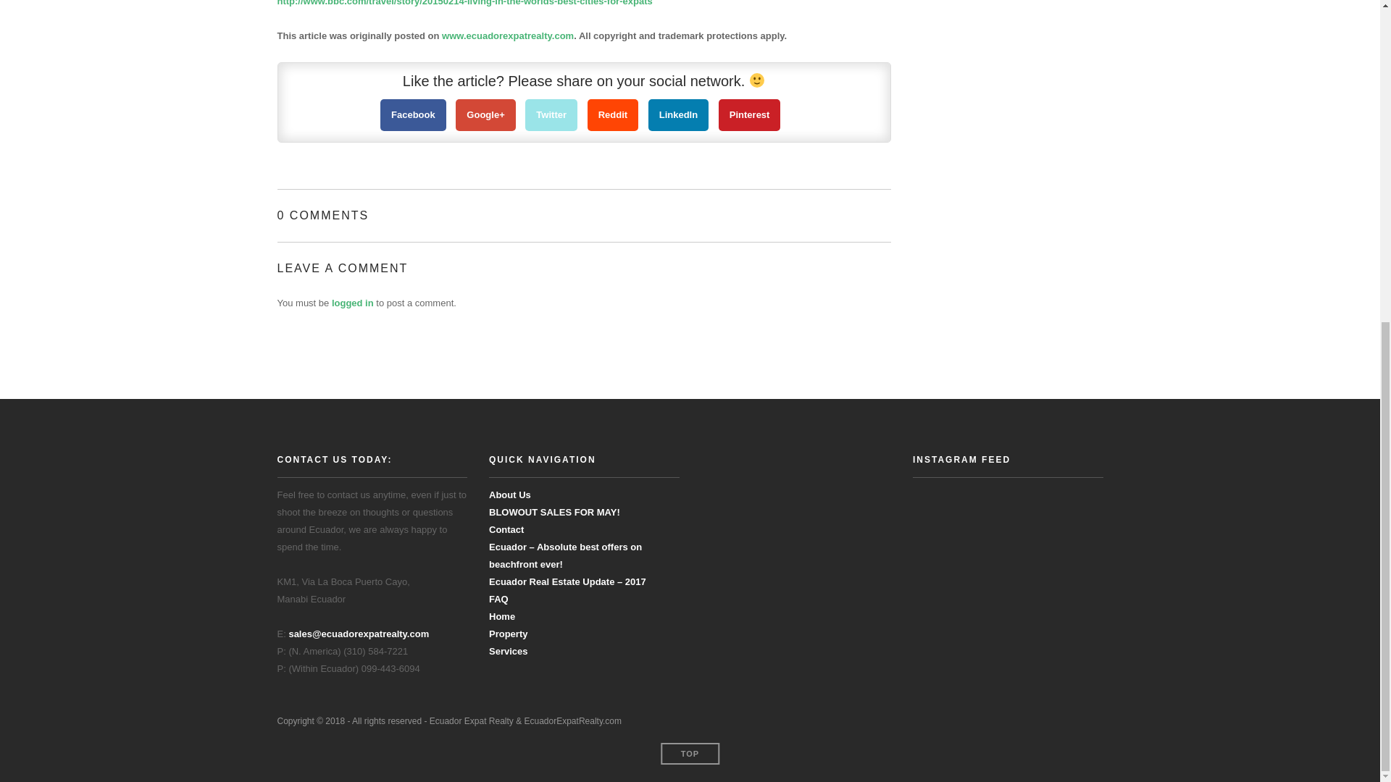 This screenshot has width=1391, height=782. Describe the element at coordinates (551, 115) in the screenshot. I see `Share this post on Twitter!` at that location.